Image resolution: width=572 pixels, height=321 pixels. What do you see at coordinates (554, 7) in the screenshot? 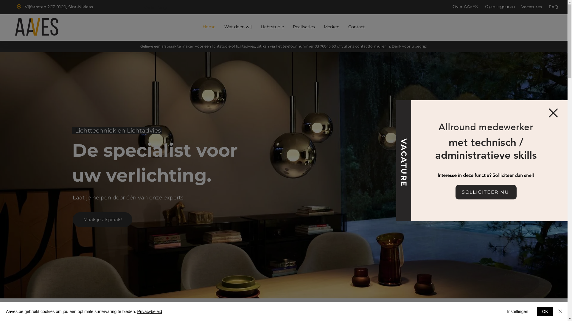
I see `FAQ` at bounding box center [554, 7].